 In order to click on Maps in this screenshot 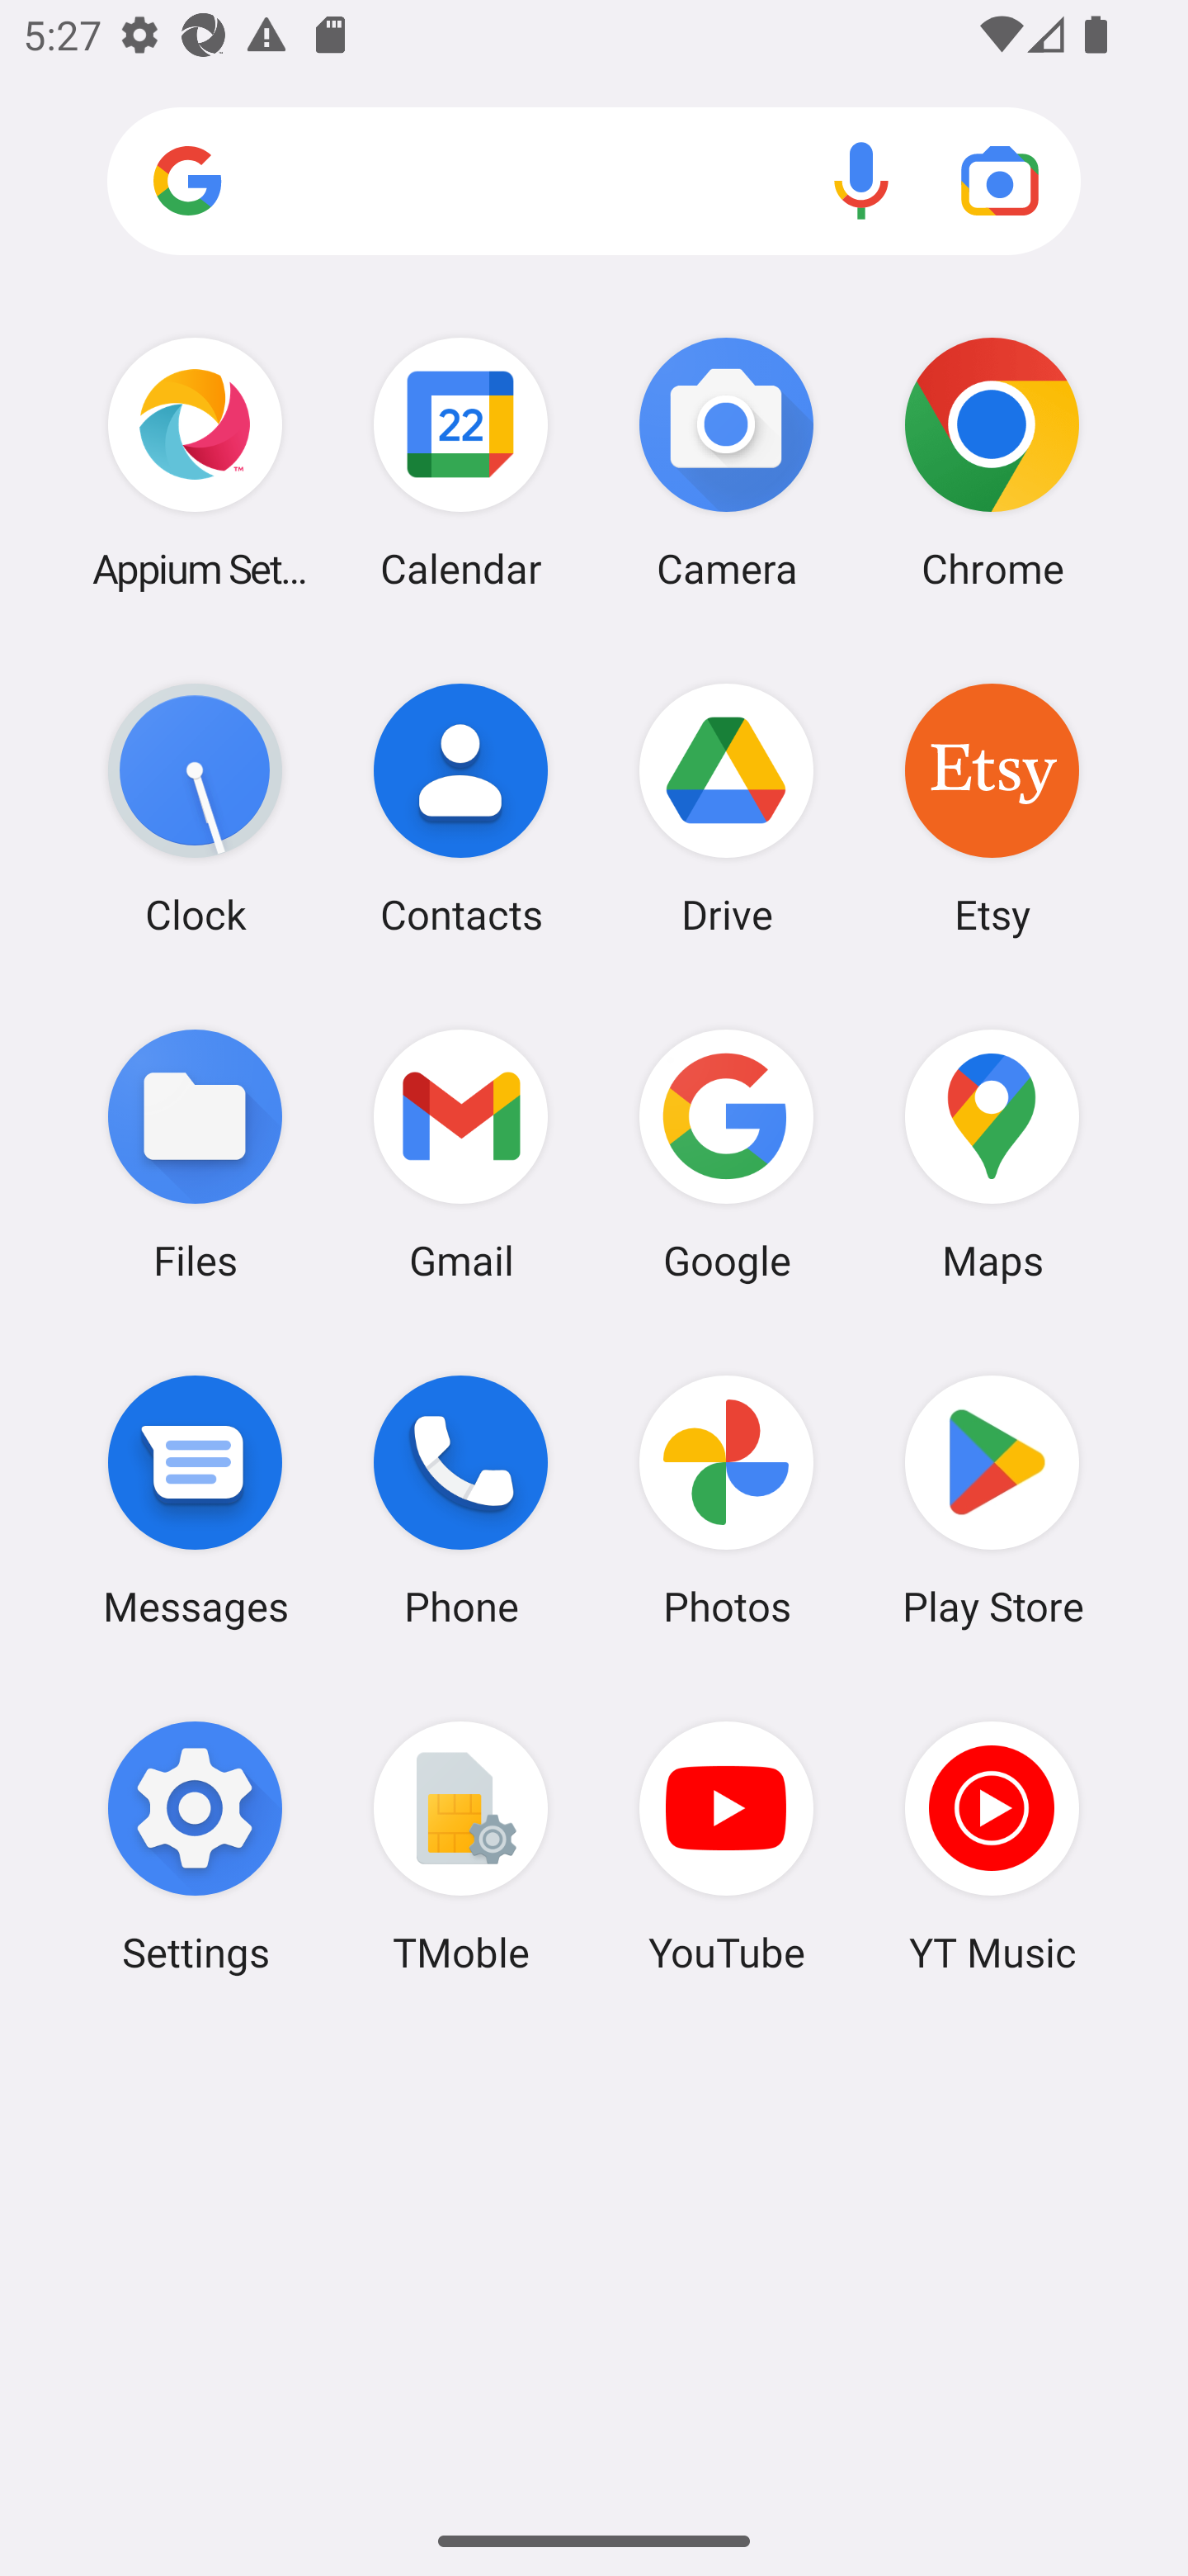, I will do `click(992, 1153)`.